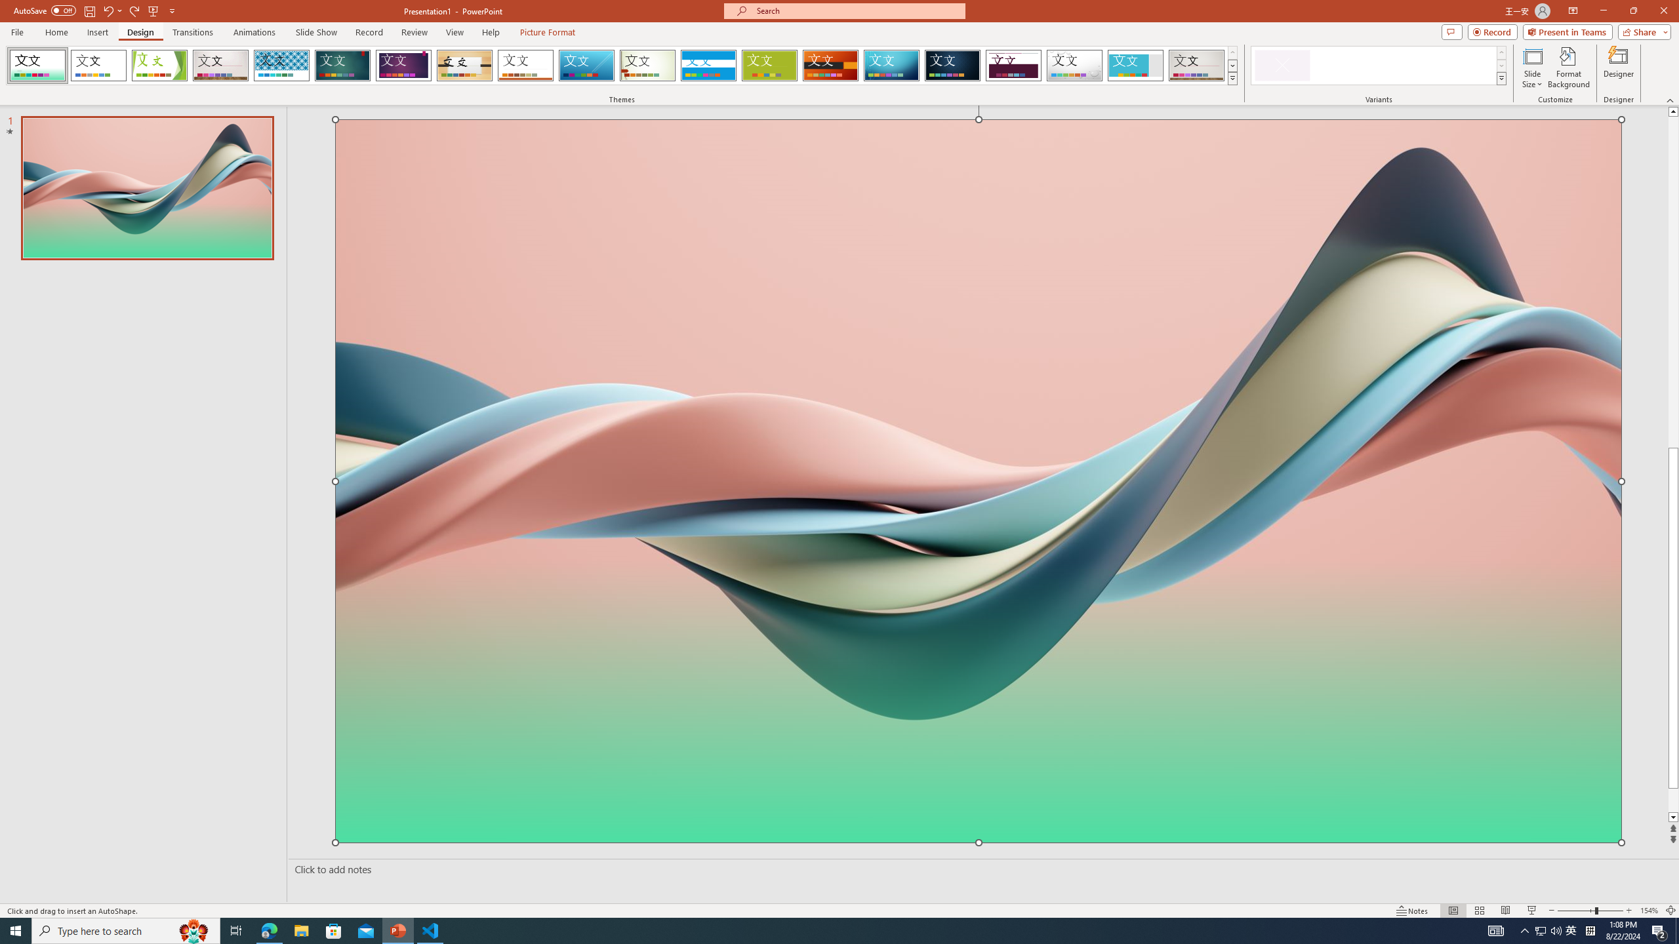 The image size is (1679, 944). What do you see at coordinates (1501, 52) in the screenshot?
I see `Row up` at bounding box center [1501, 52].